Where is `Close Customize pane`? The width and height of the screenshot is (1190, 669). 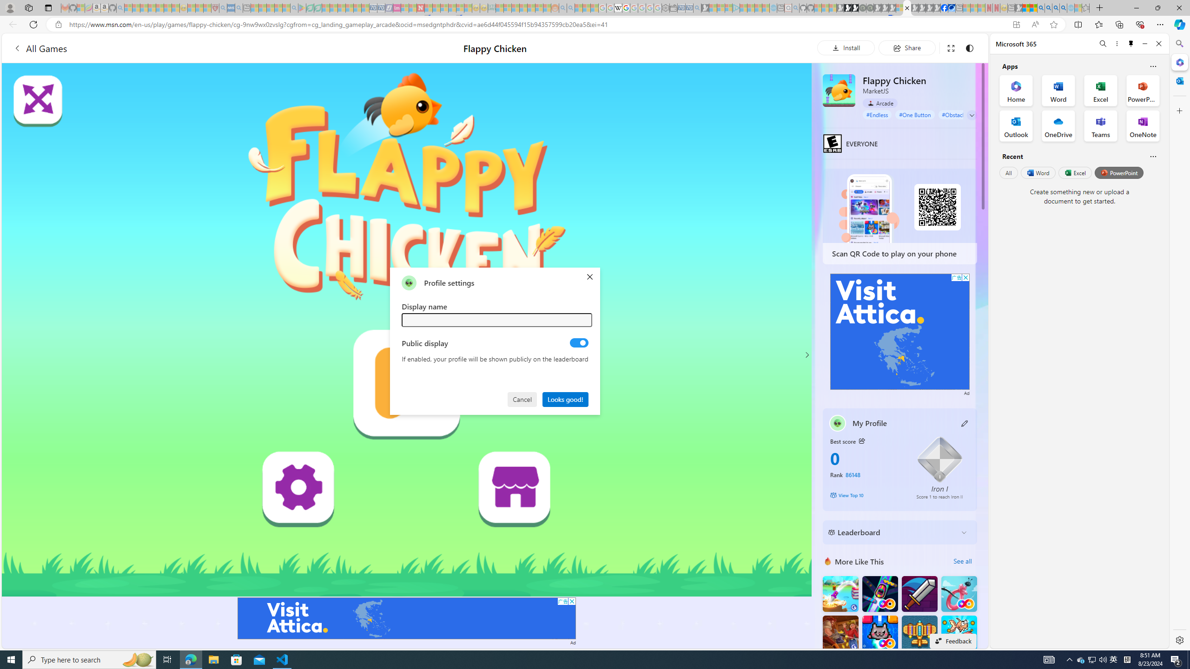 Close Customize pane is located at coordinates (1179, 111).